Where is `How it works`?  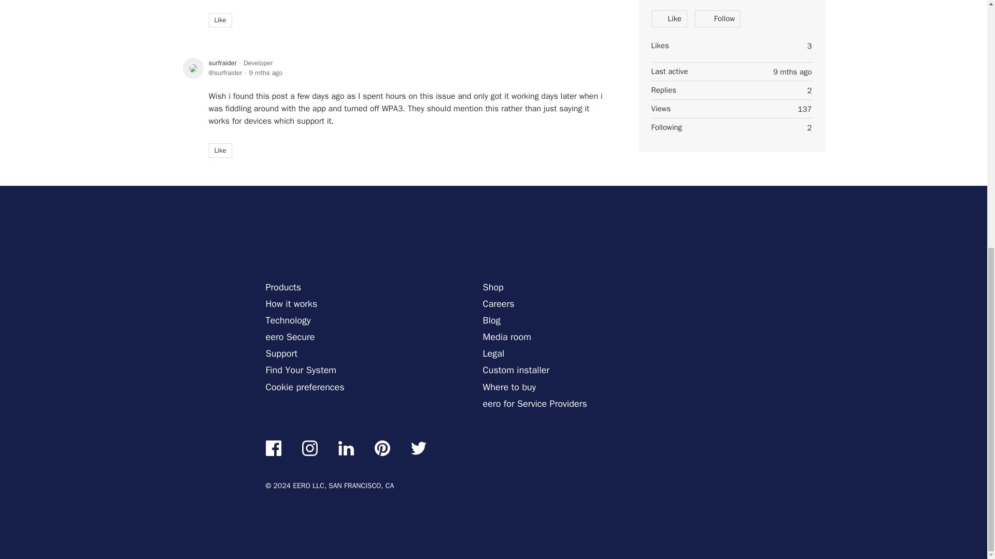
How it works is located at coordinates (291, 304).